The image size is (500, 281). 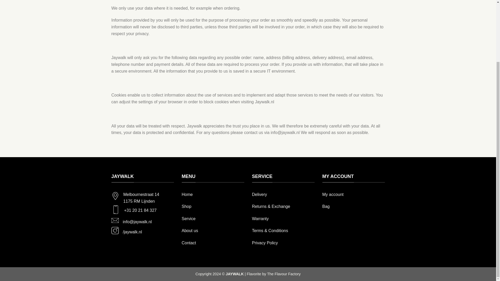 I want to click on Home, so click(x=187, y=194).